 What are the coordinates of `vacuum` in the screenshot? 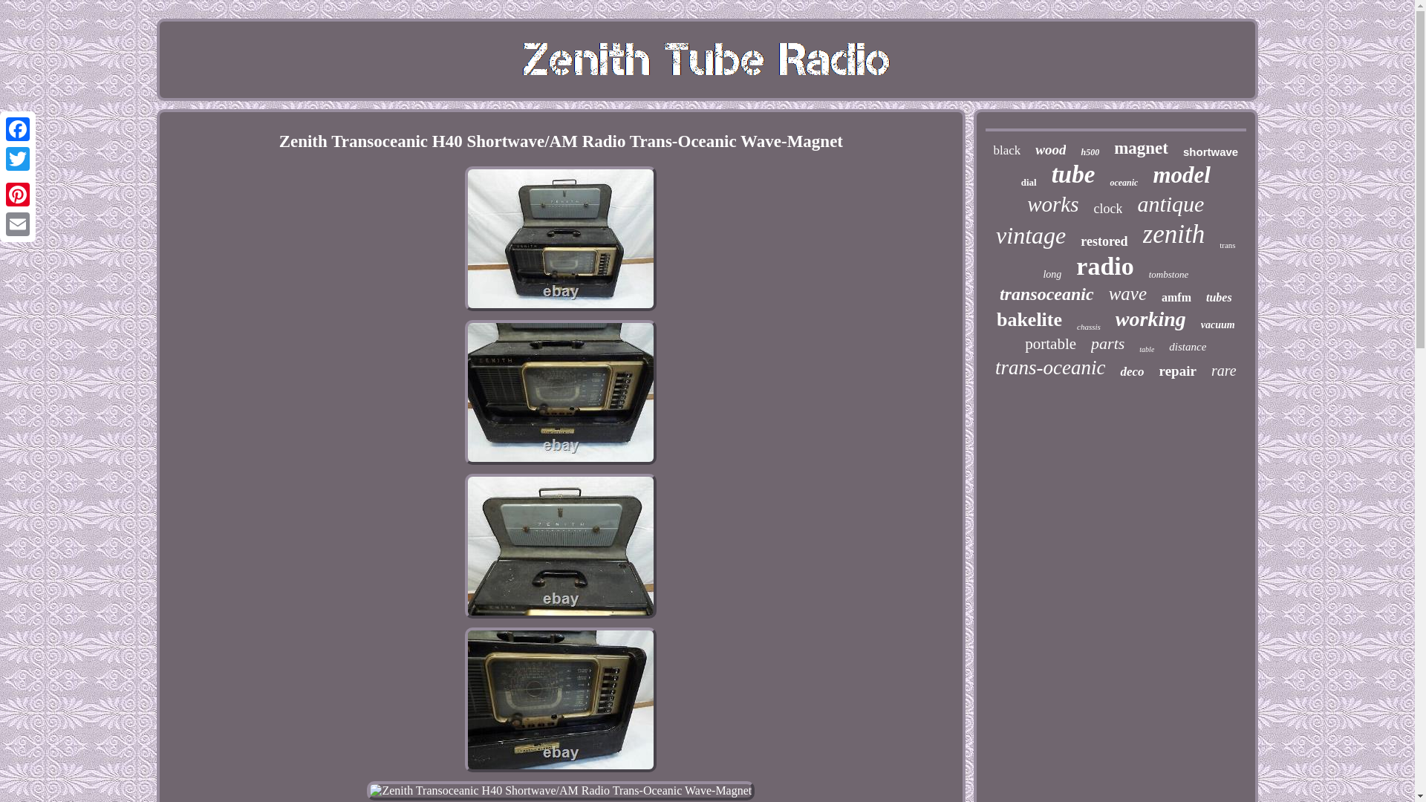 It's located at (1217, 325).